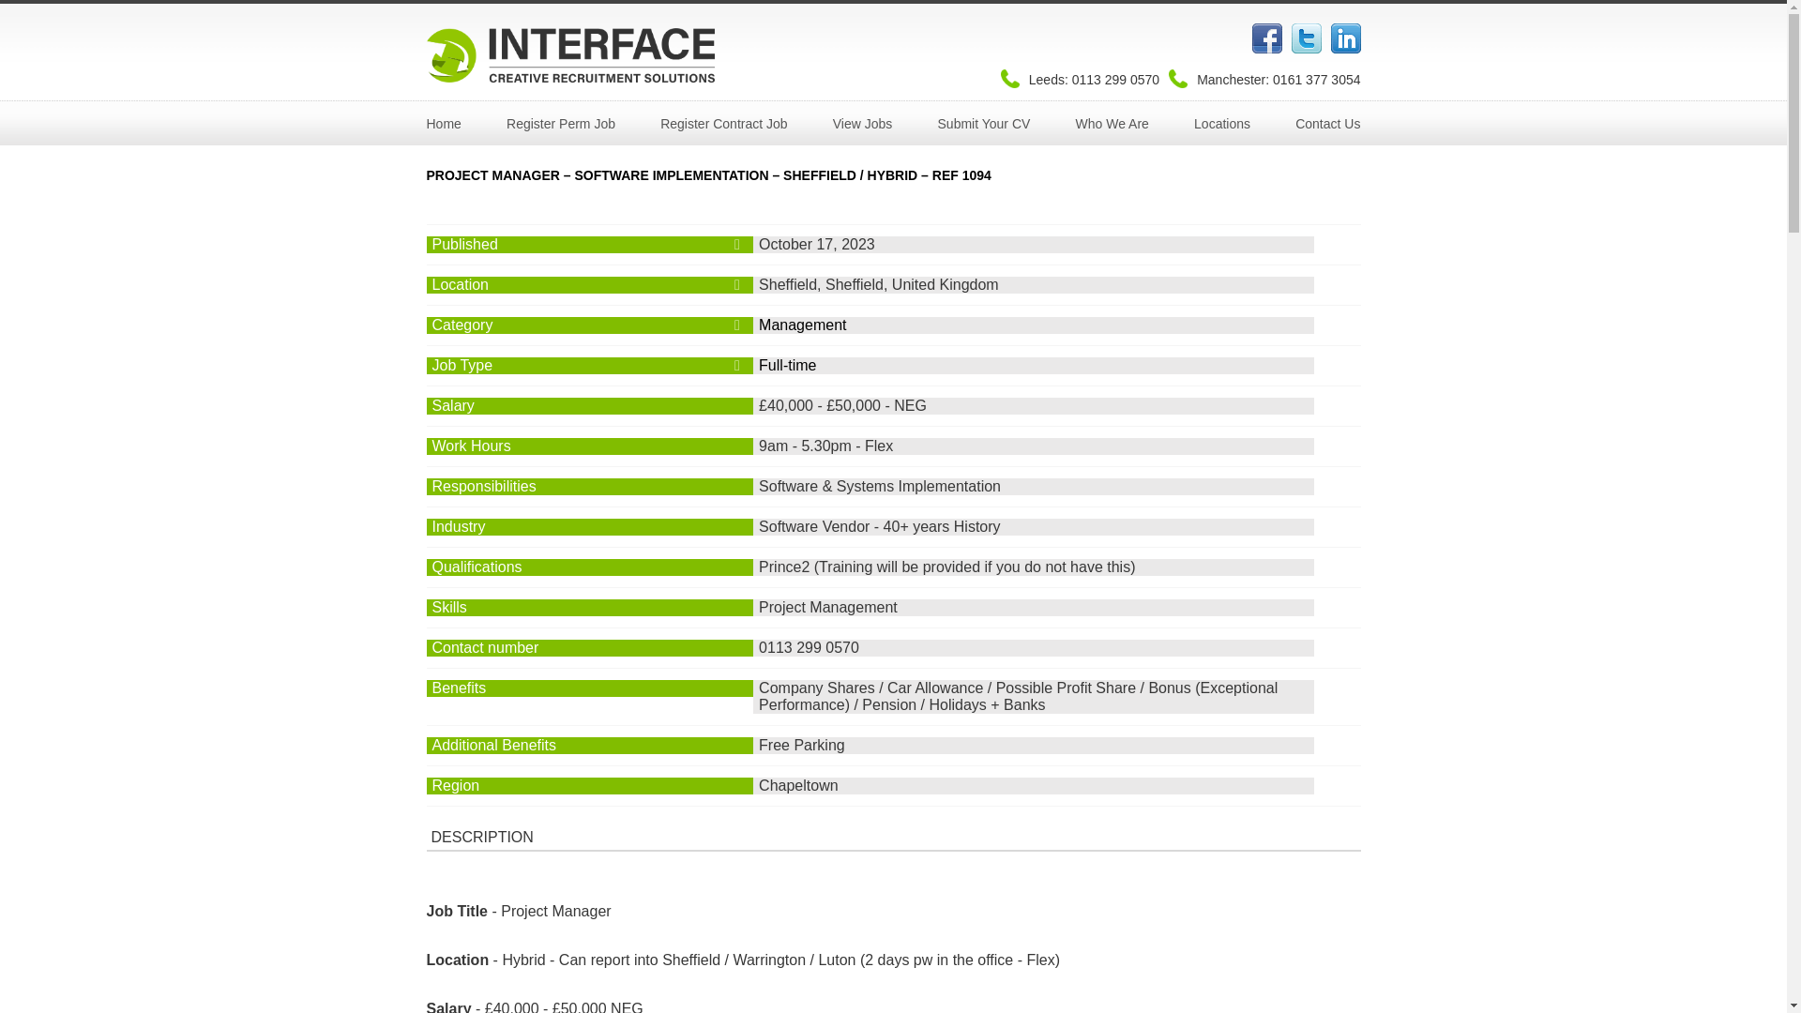 This screenshot has width=1801, height=1013. I want to click on Register Perm Job, so click(561, 124).